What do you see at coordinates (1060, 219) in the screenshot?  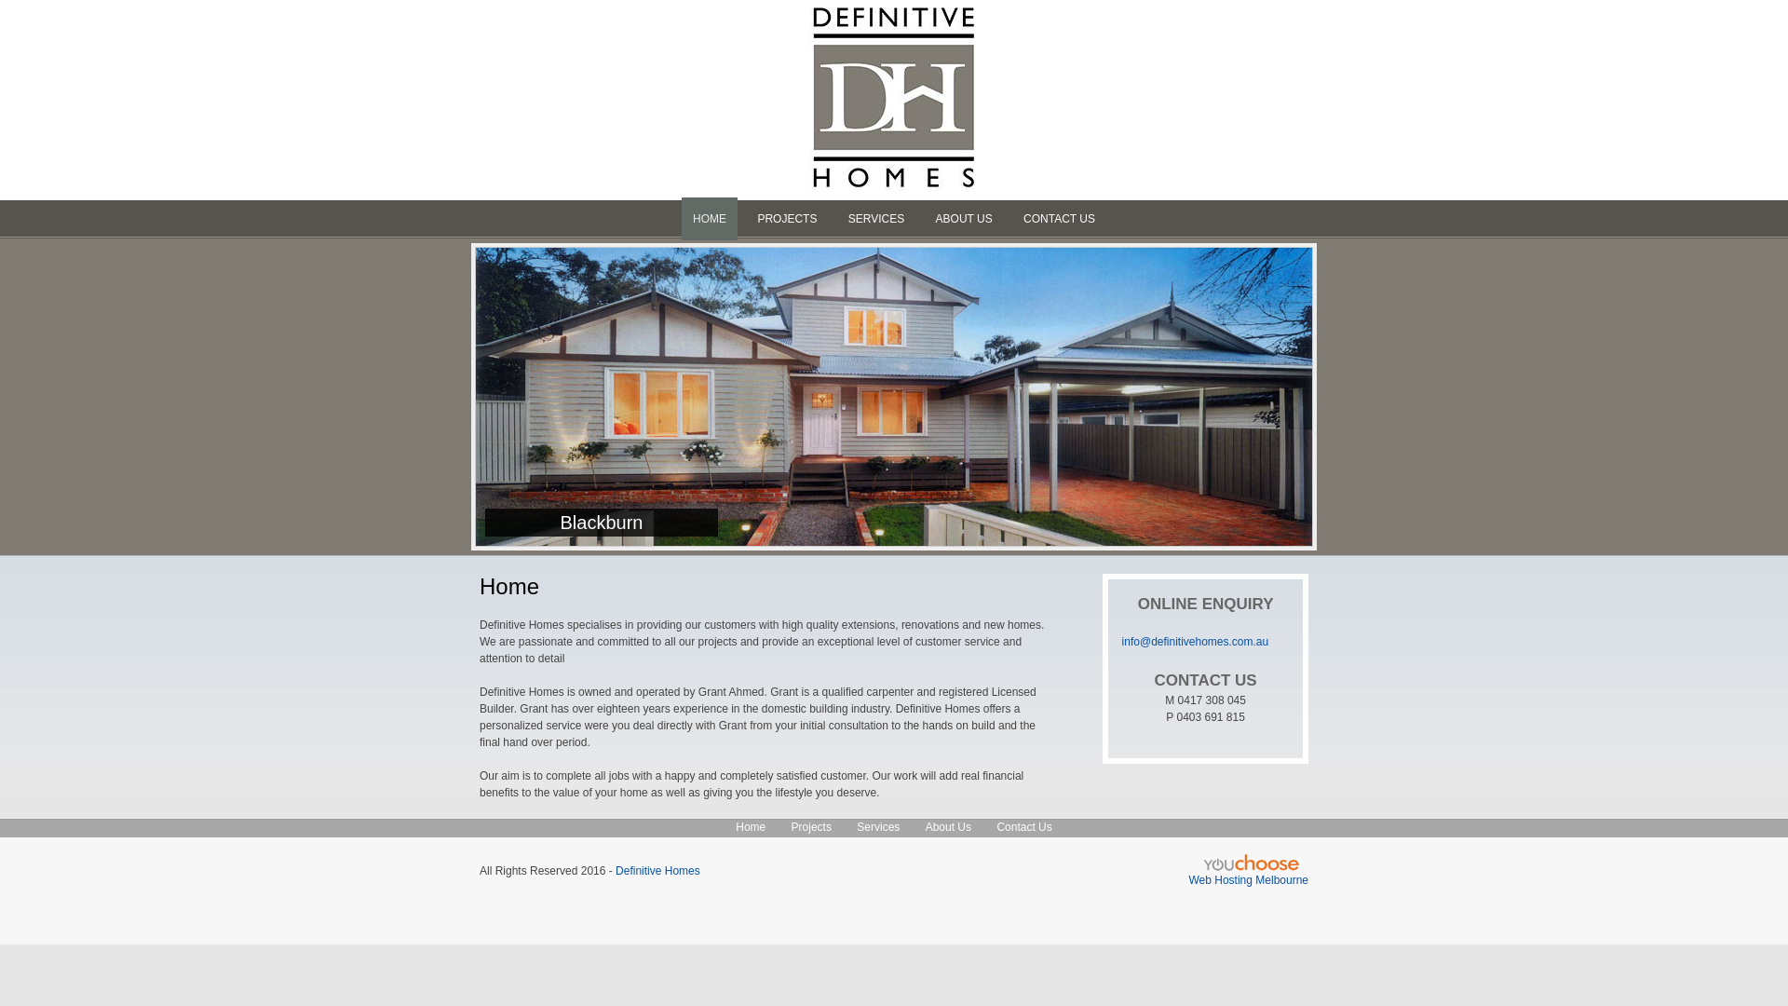 I see `CONTACT US` at bounding box center [1060, 219].